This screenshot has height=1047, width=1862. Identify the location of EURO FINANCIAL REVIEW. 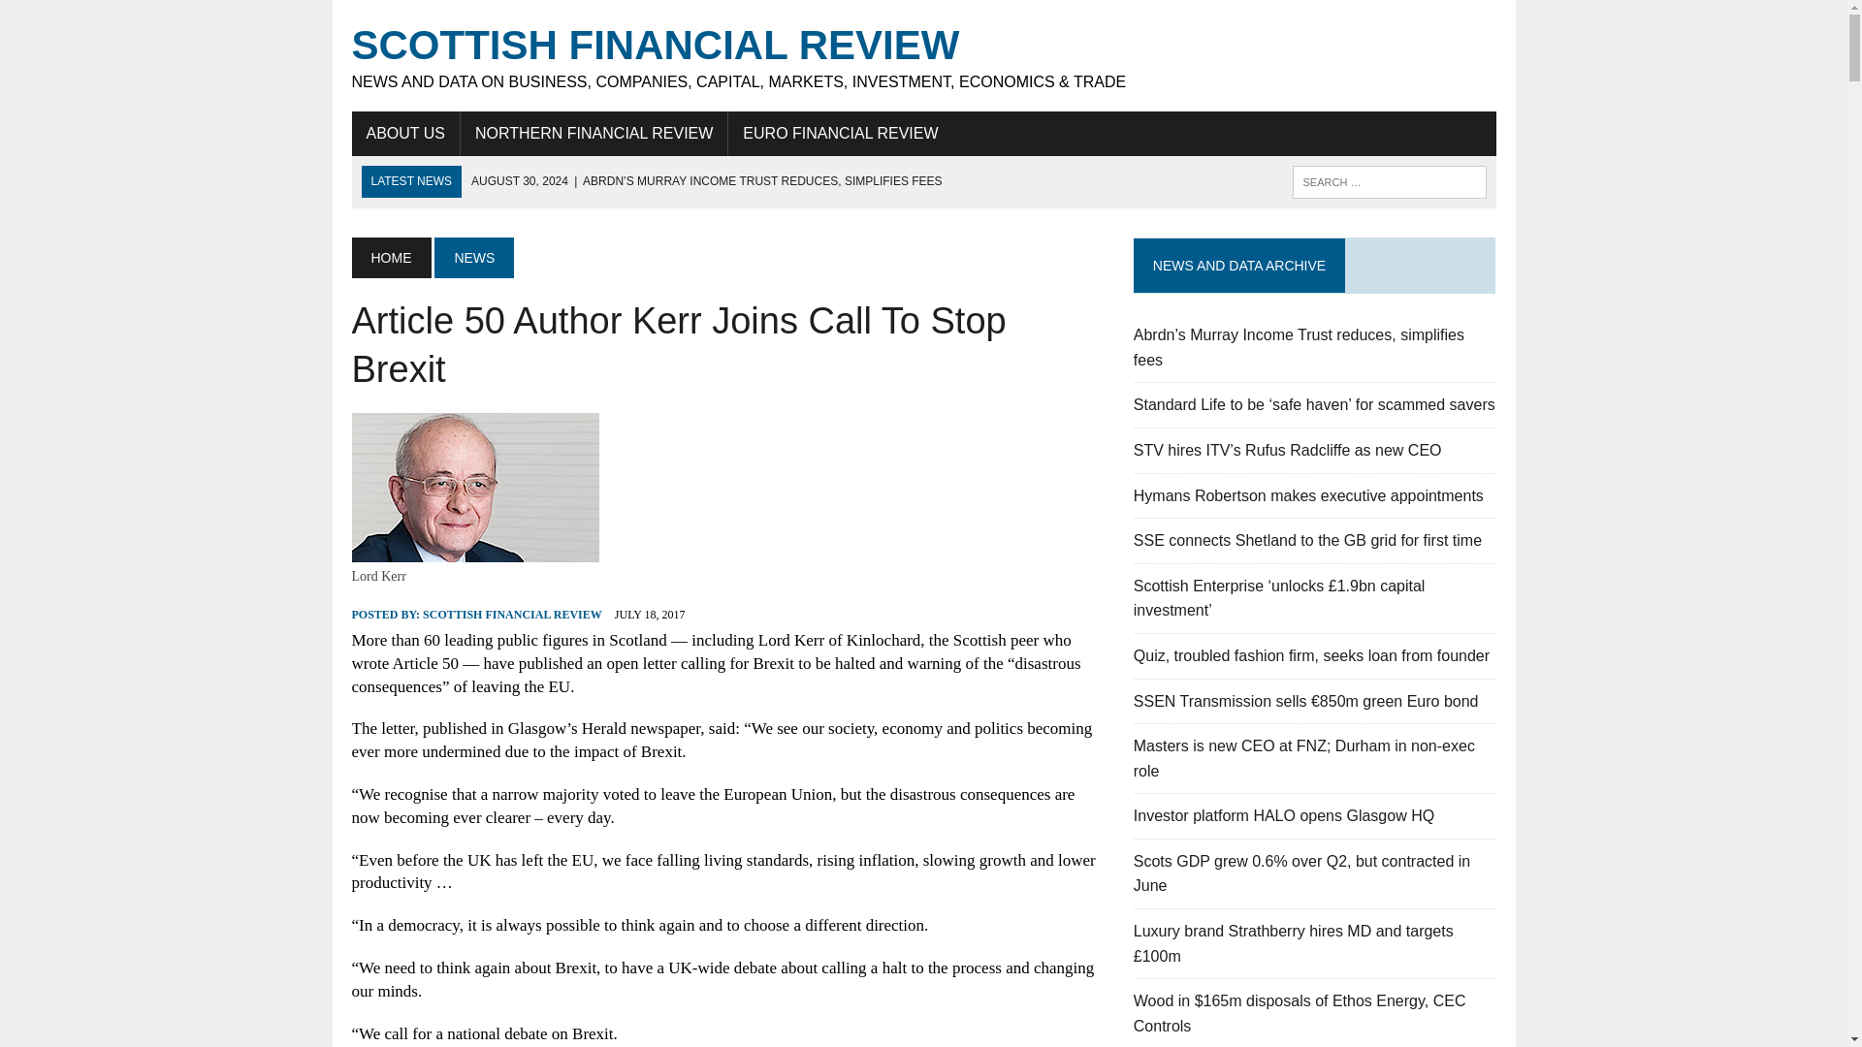
(840, 133).